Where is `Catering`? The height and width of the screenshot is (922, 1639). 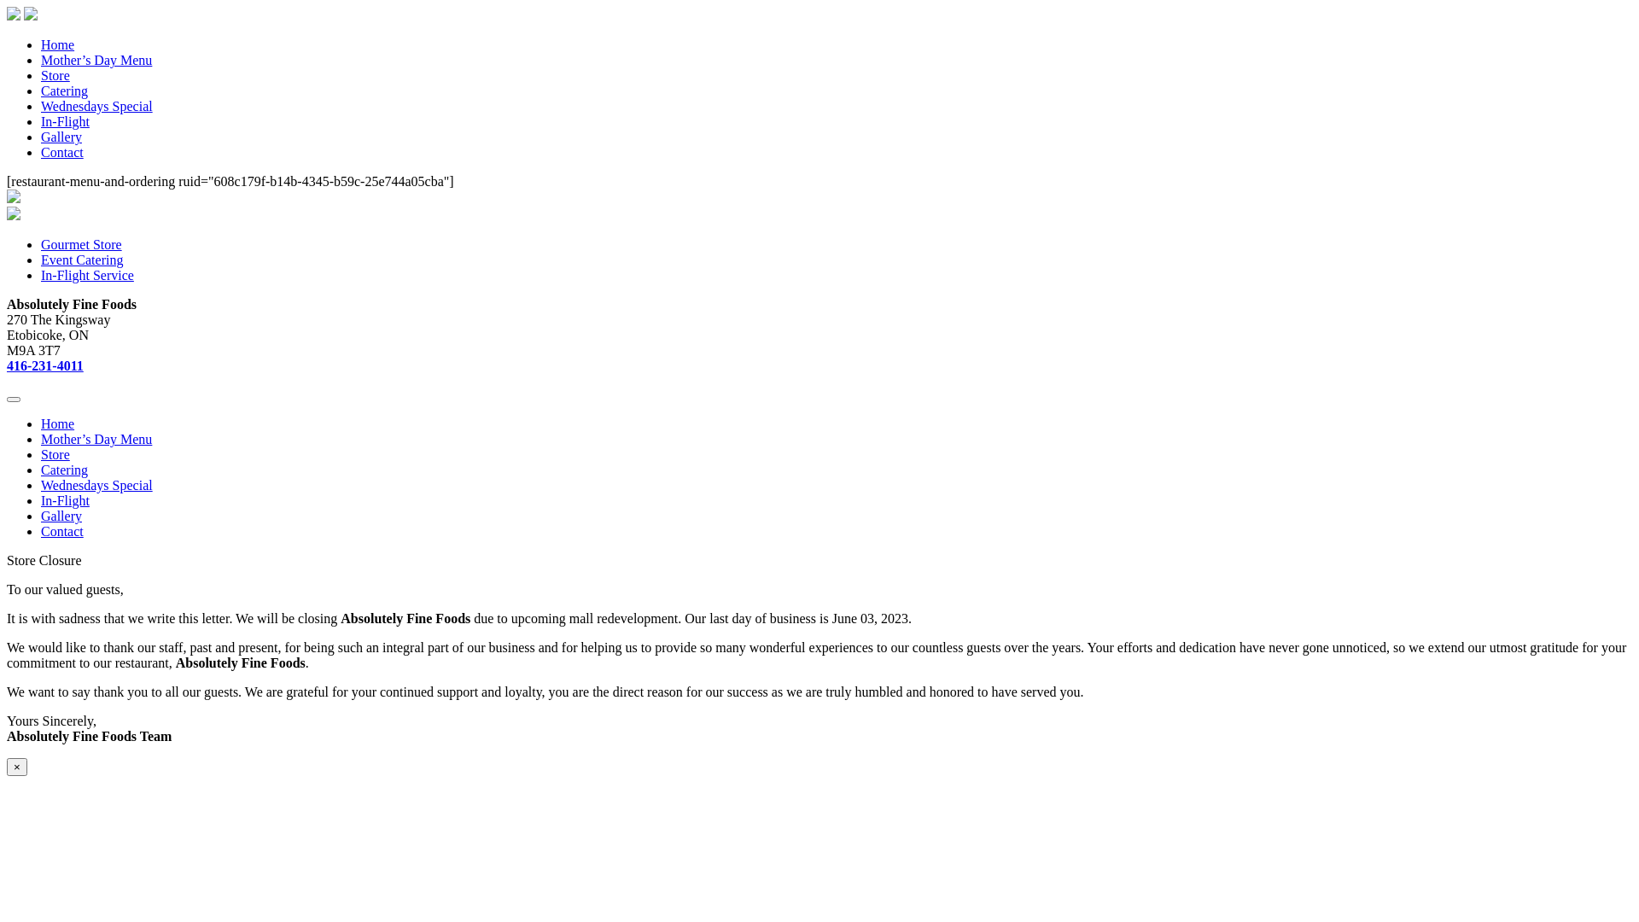 Catering is located at coordinates (65, 90).